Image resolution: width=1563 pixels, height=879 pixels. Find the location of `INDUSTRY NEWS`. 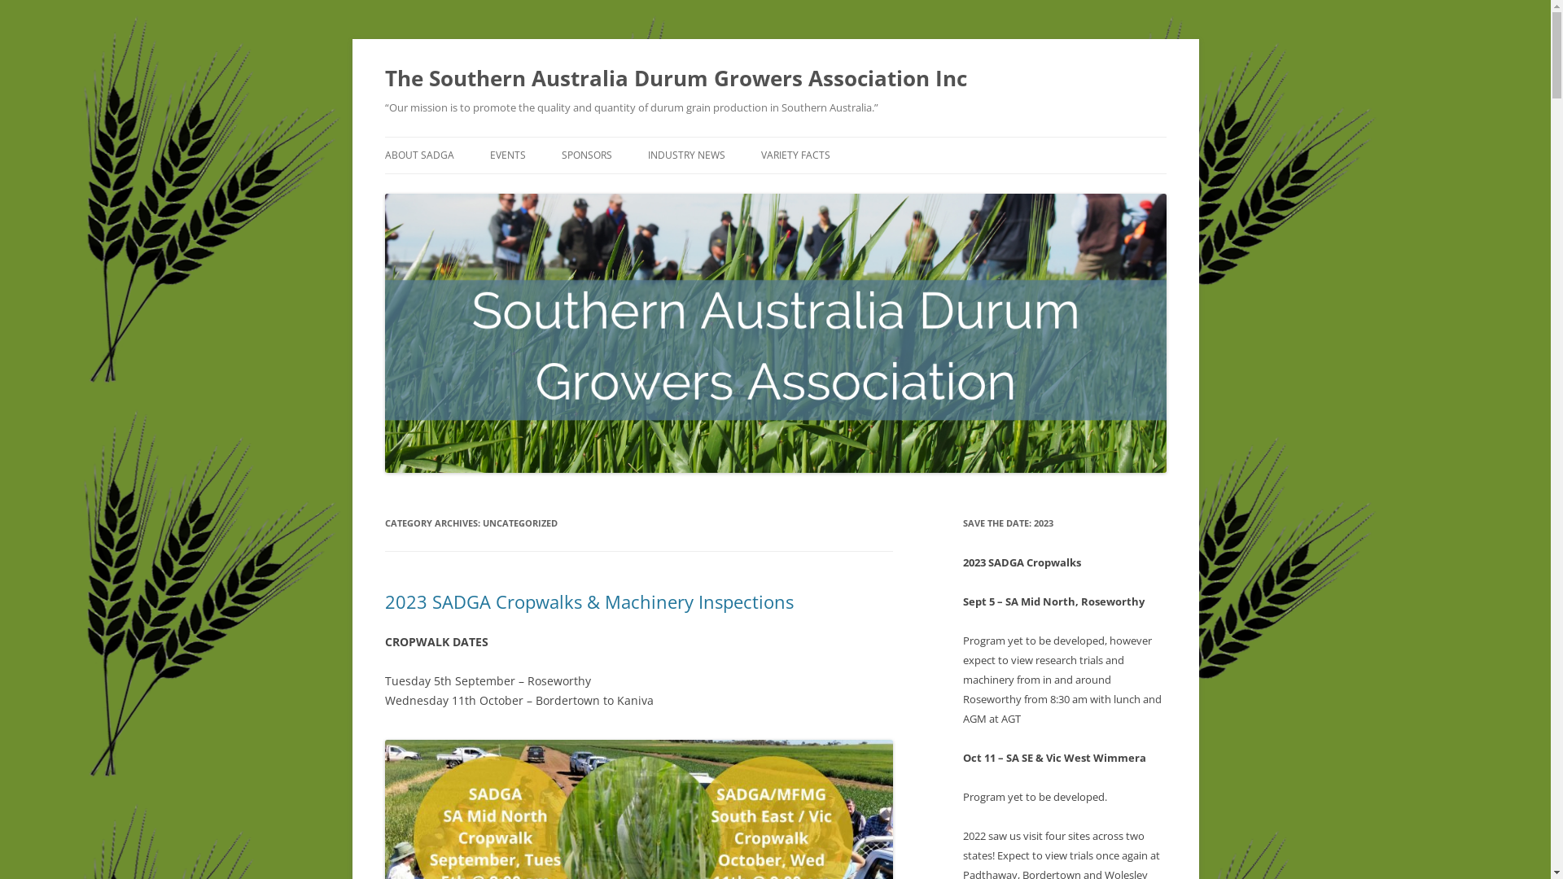

INDUSTRY NEWS is located at coordinates (687, 155).